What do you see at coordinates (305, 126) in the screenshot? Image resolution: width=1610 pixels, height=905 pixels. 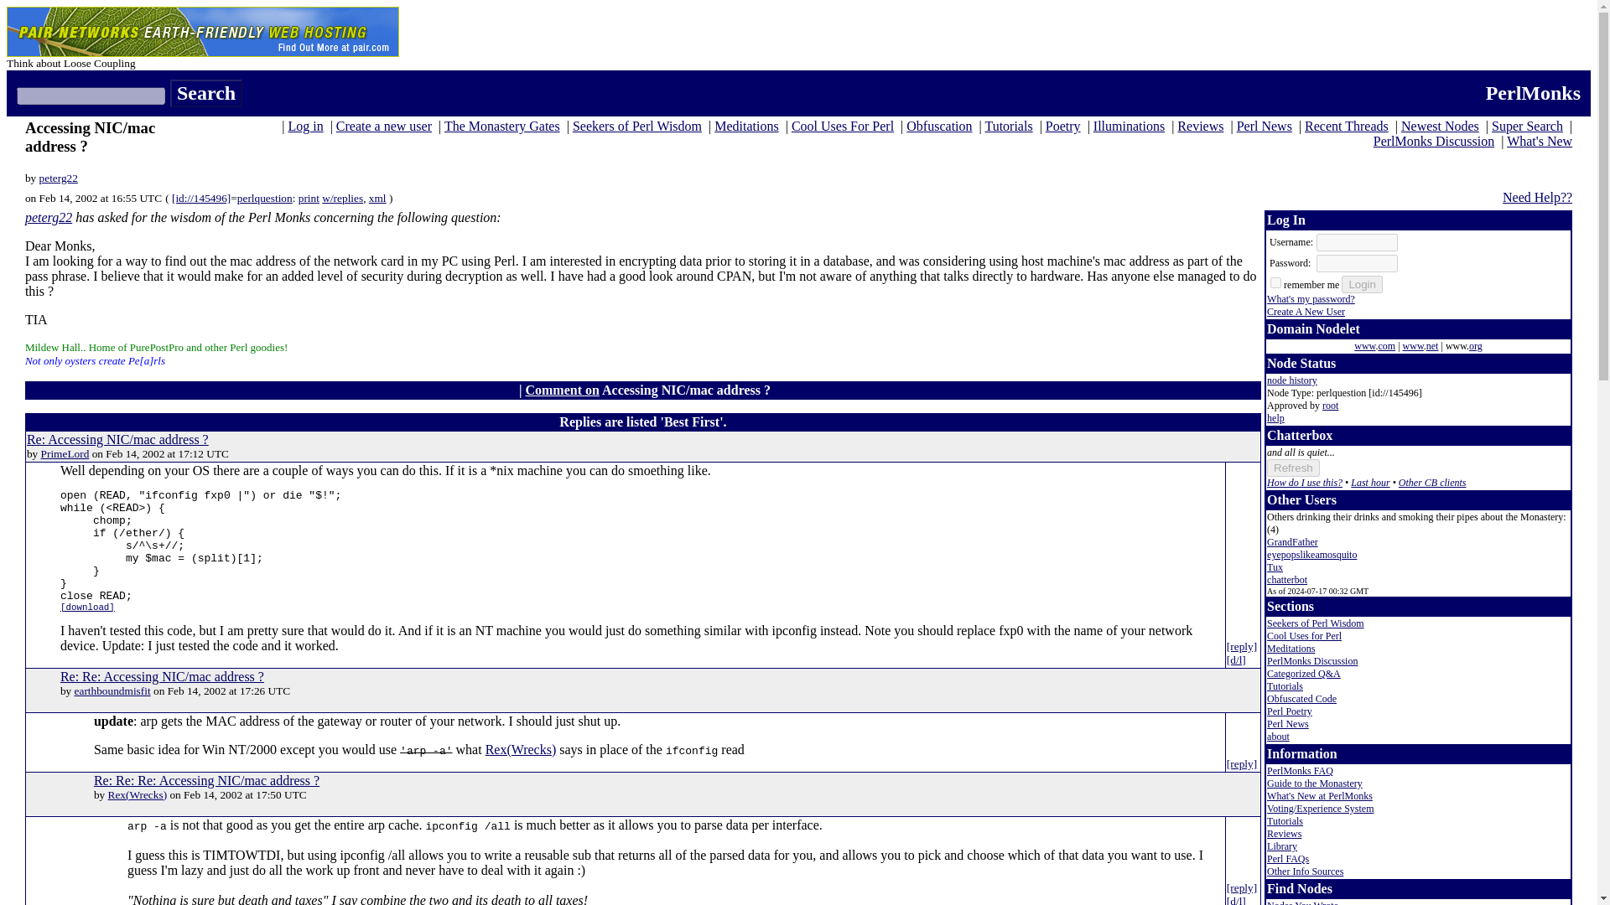 I see `Log in` at bounding box center [305, 126].